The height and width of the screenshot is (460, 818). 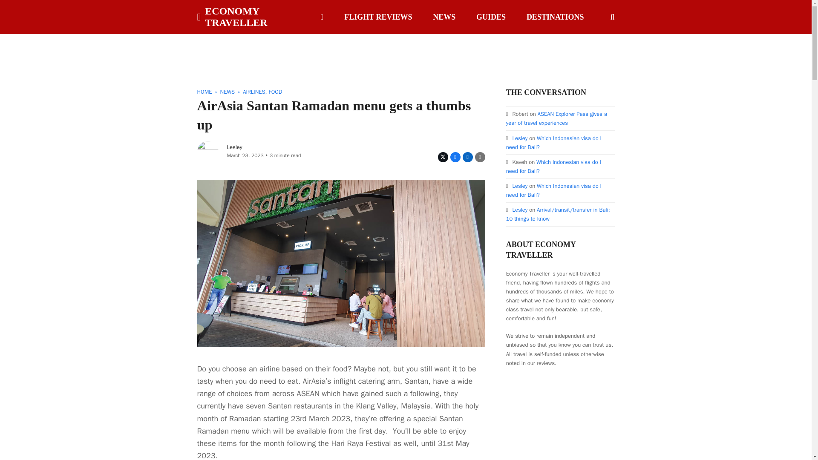 I want to click on NEWS, so click(x=444, y=17).